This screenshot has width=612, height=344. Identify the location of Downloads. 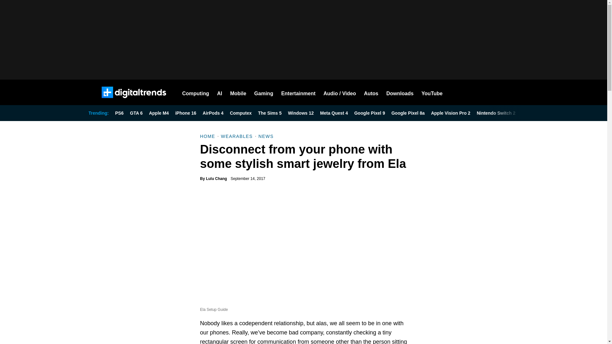
(400, 92).